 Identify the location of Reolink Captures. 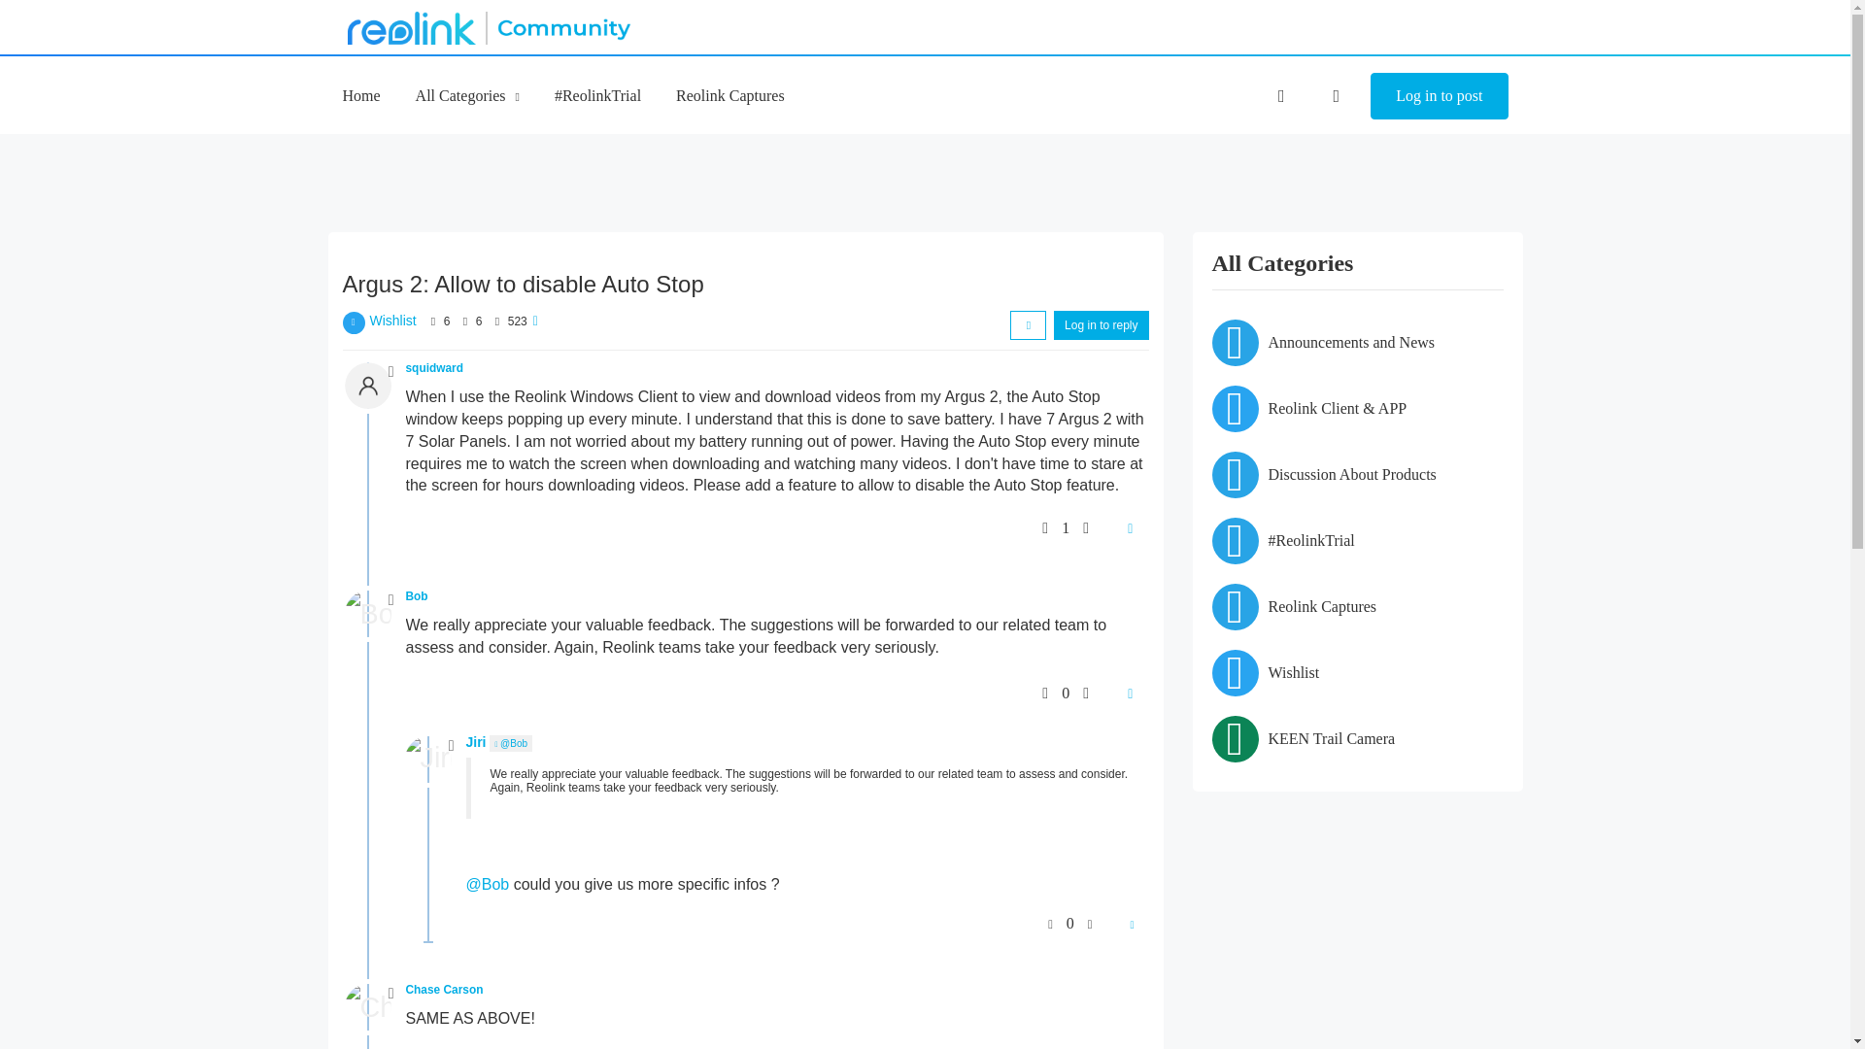
(730, 95).